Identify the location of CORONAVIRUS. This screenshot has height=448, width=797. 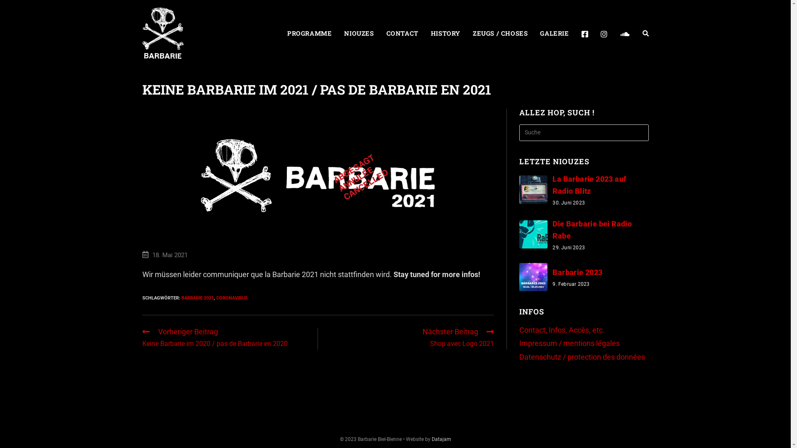
(232, 298).